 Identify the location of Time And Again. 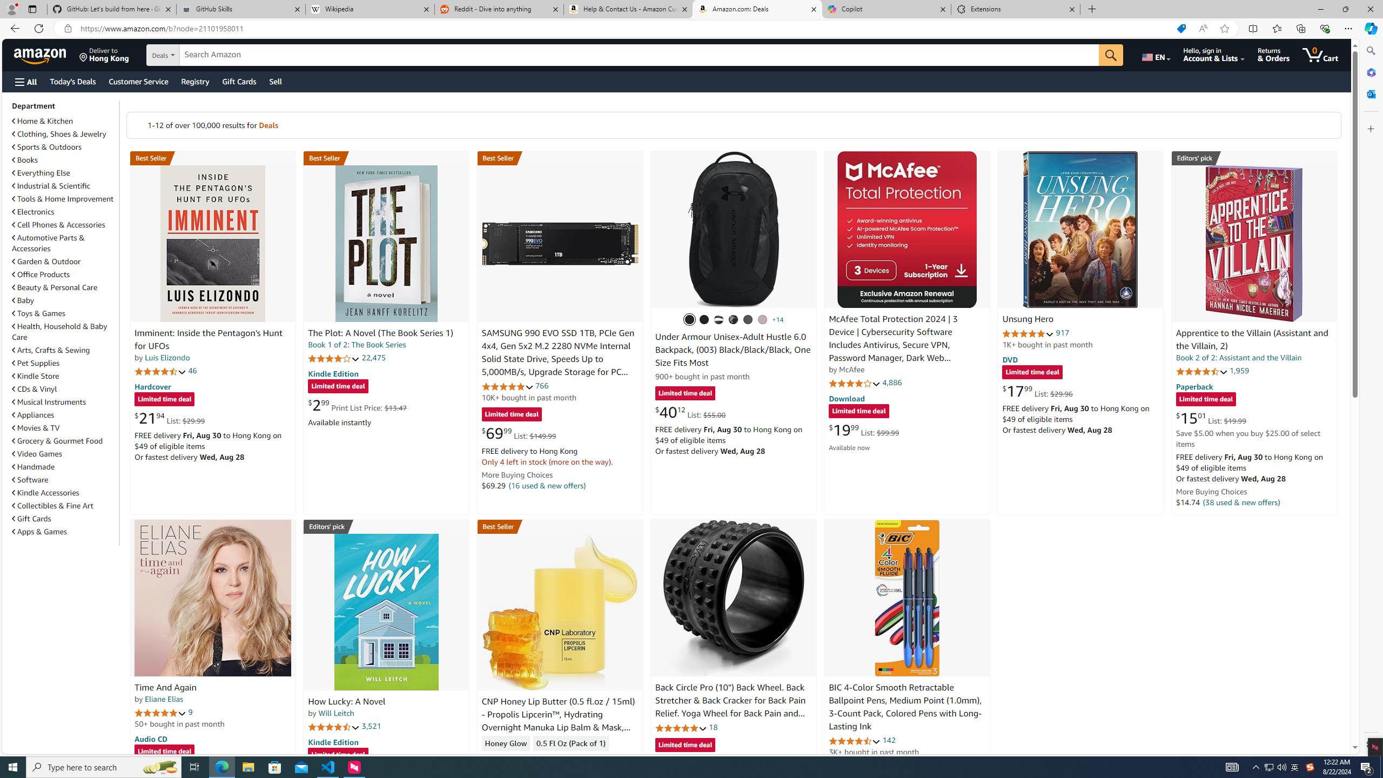
(165, 687).